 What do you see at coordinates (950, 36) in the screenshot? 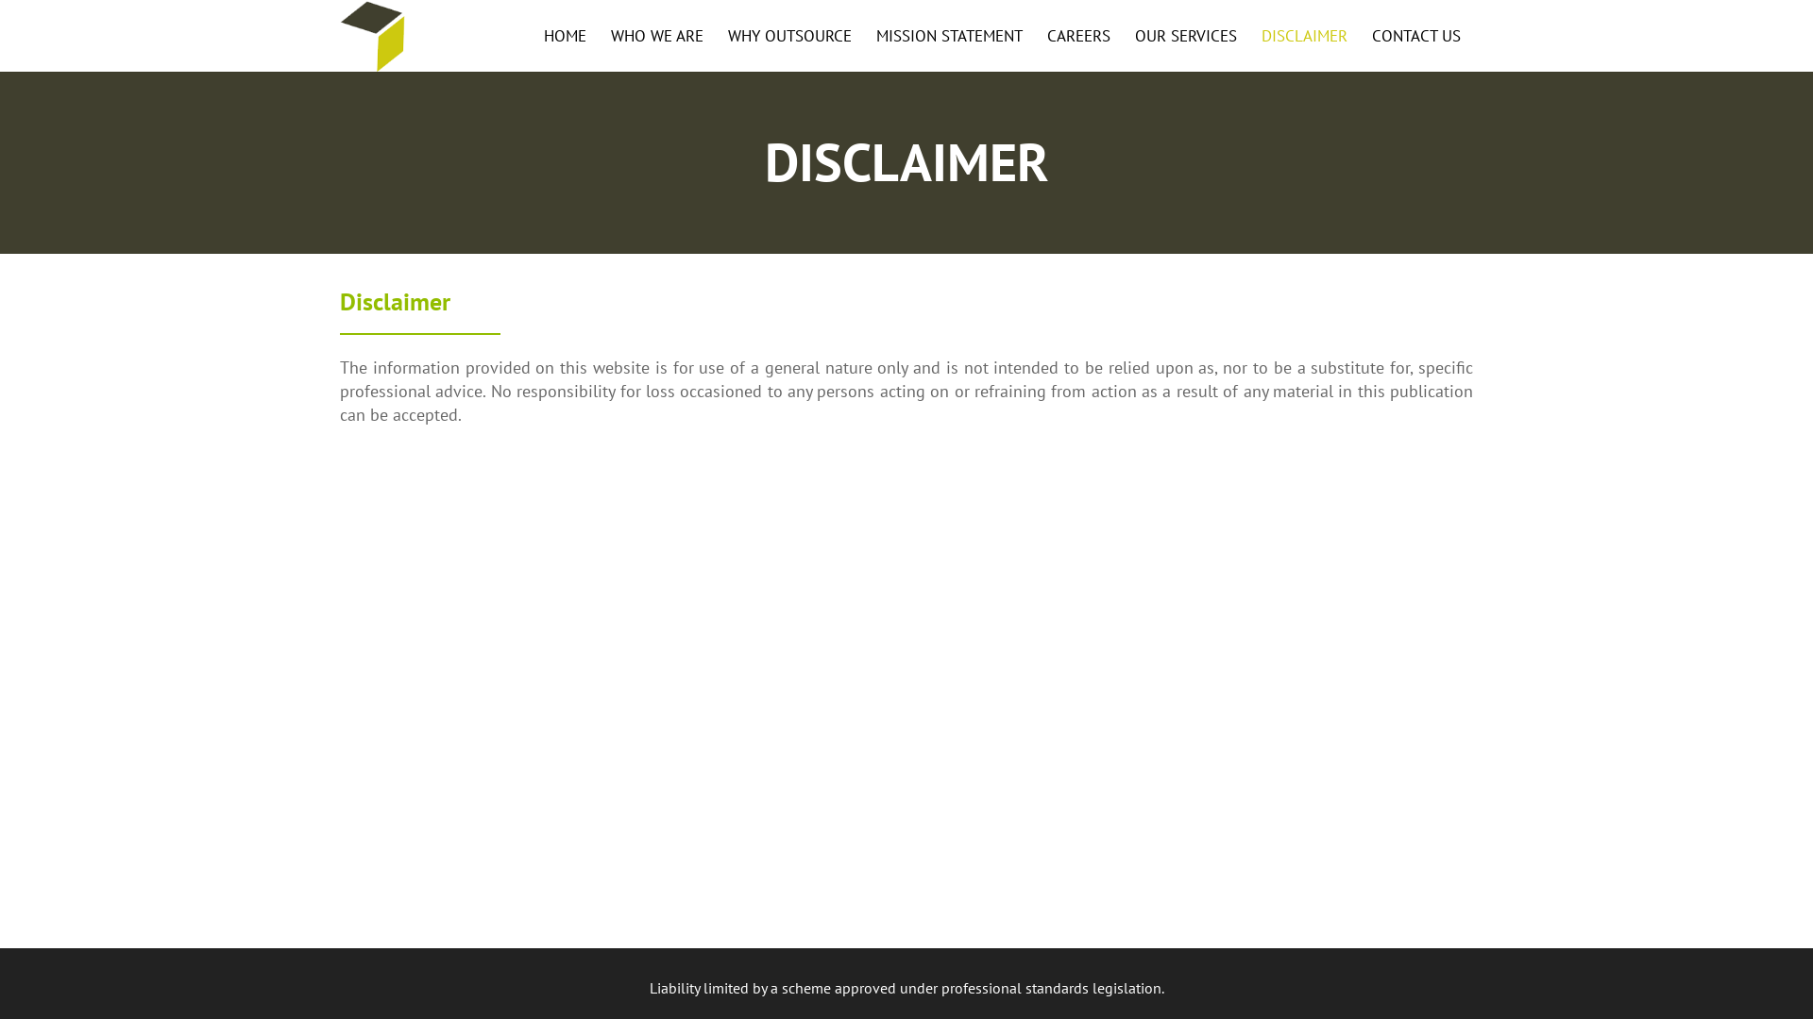
I see `MISSION STATEMENT` at bounding box center [950, 36].